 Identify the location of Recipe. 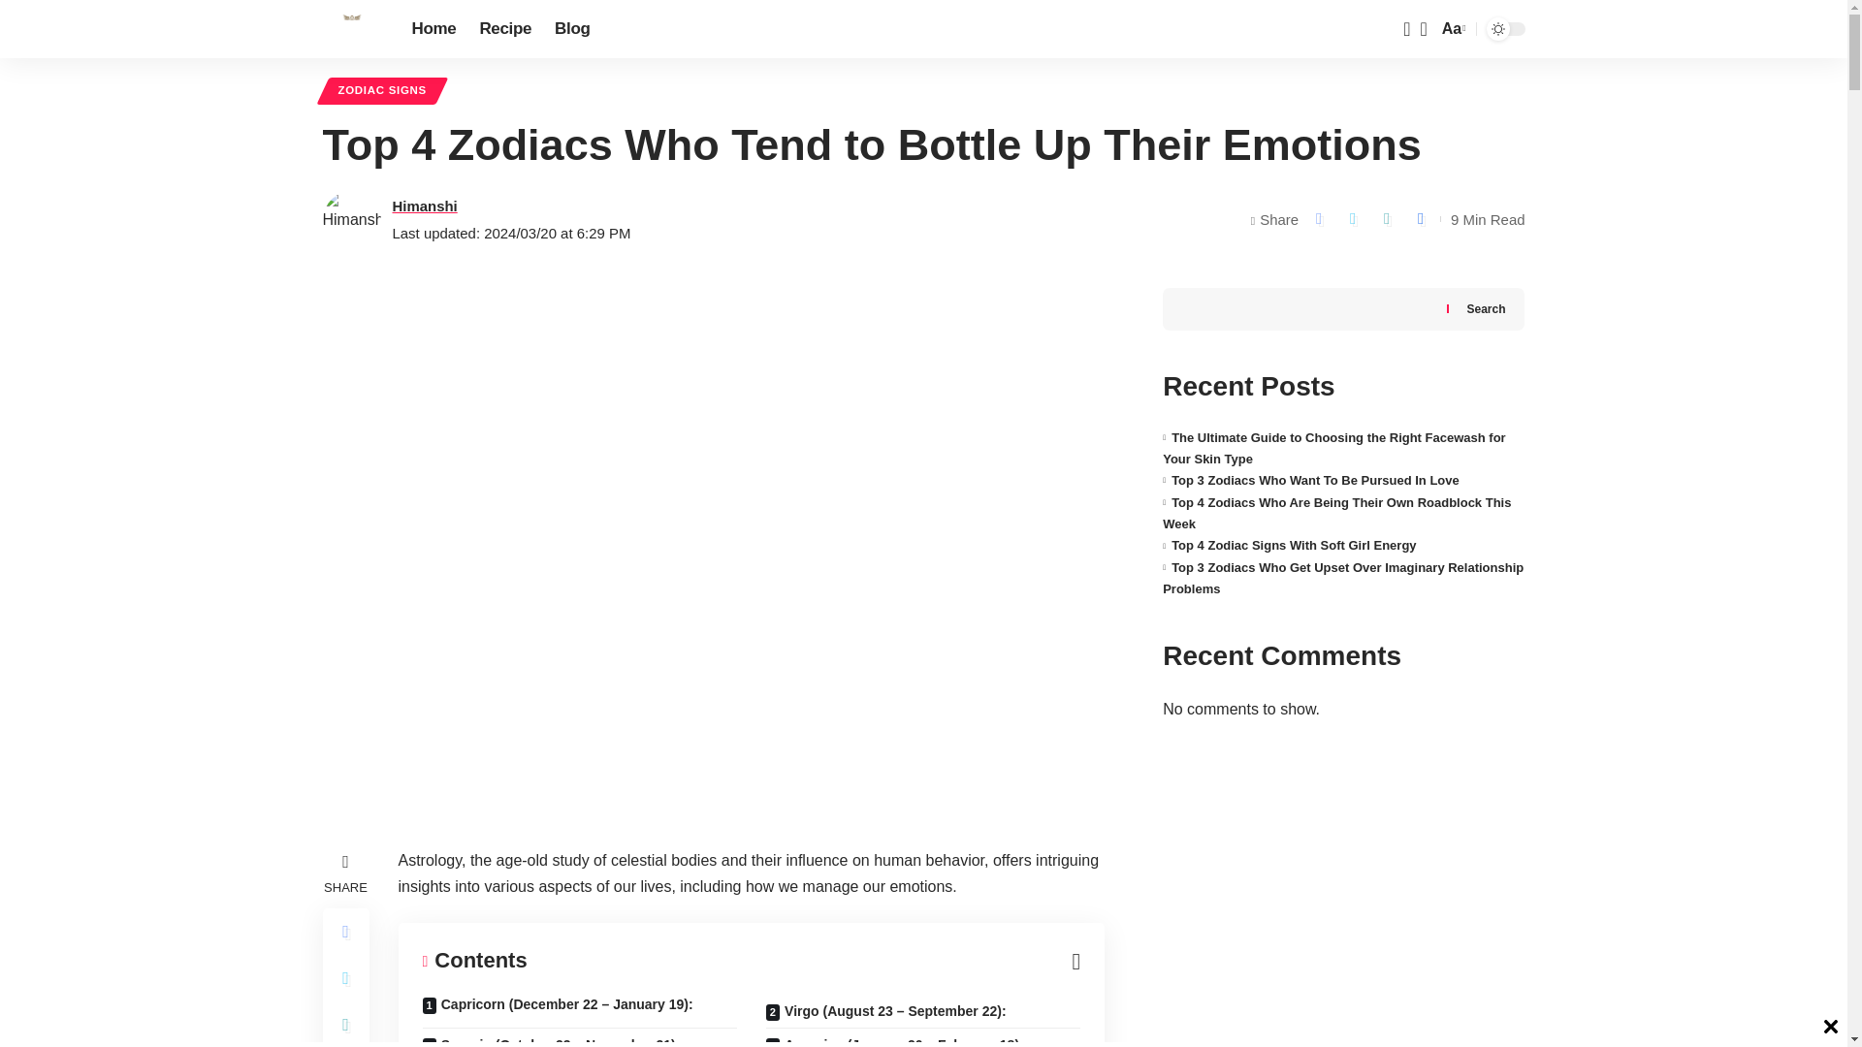
(504, 29).